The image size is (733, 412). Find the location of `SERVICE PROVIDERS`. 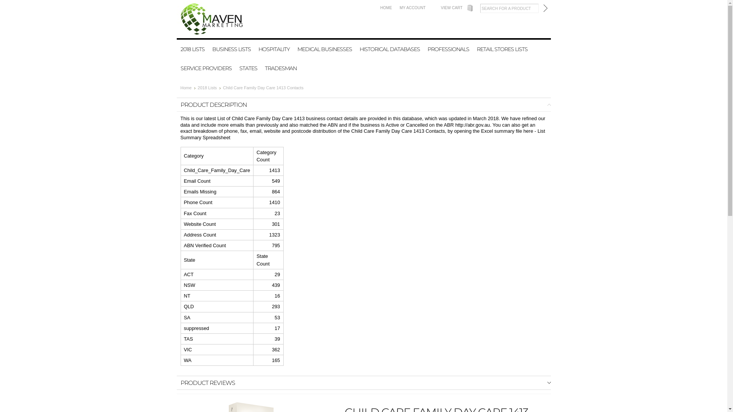

SERVICE PROVIDERS is located at coordinates (206, 68).